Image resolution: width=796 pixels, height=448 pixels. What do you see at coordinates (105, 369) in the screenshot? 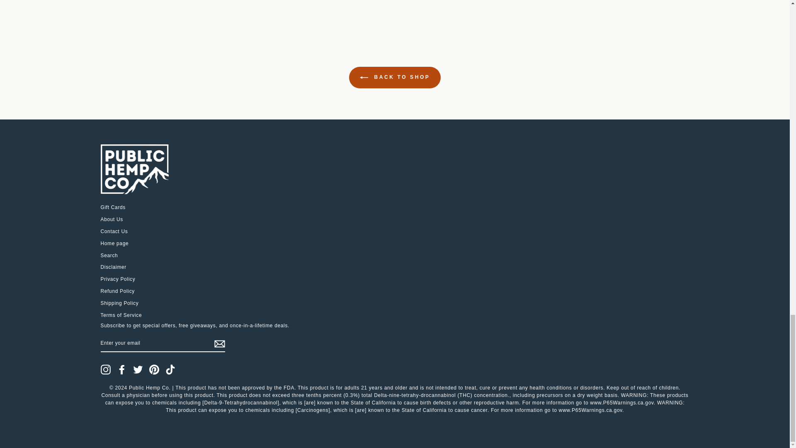
I see `Public Hemp Co. on Instagram` at bounding box center [105, 369].